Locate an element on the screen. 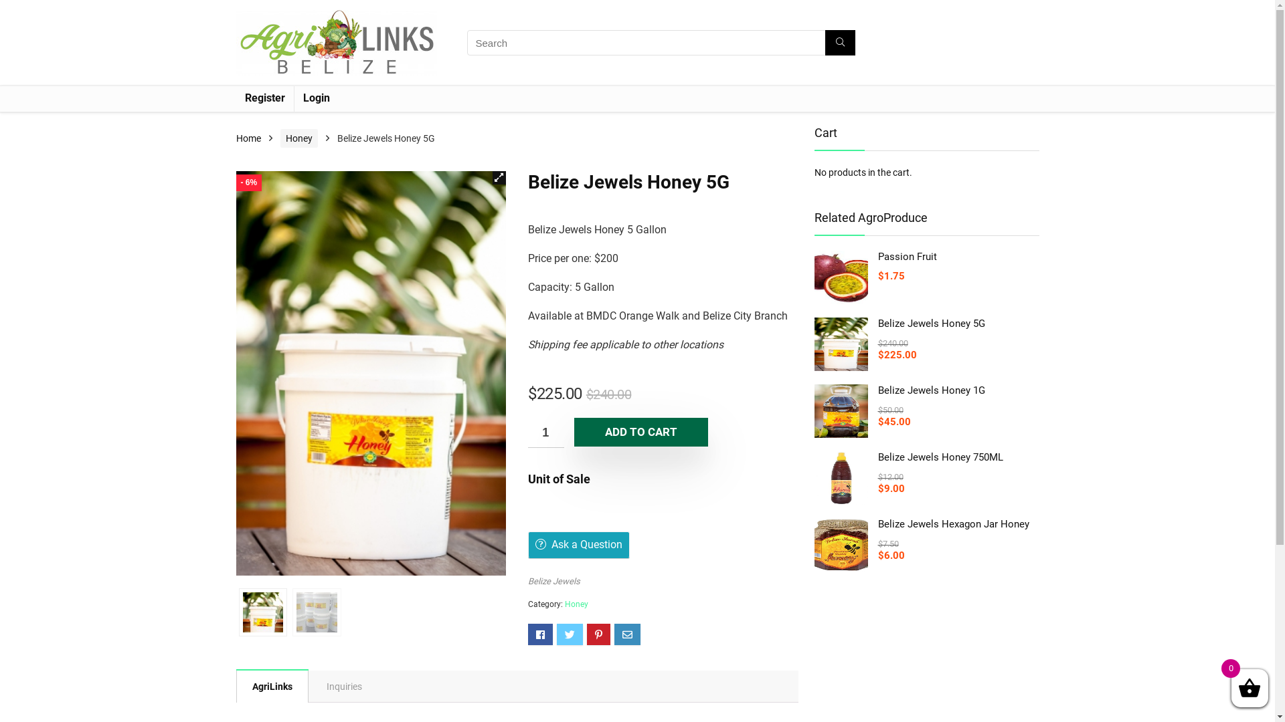  Belize Jewels is located at coordinates (554, 582).